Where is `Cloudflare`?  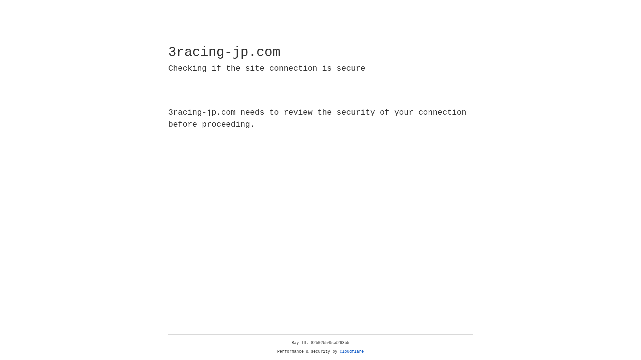
Cloudflare is located at coordinates (352, 352).